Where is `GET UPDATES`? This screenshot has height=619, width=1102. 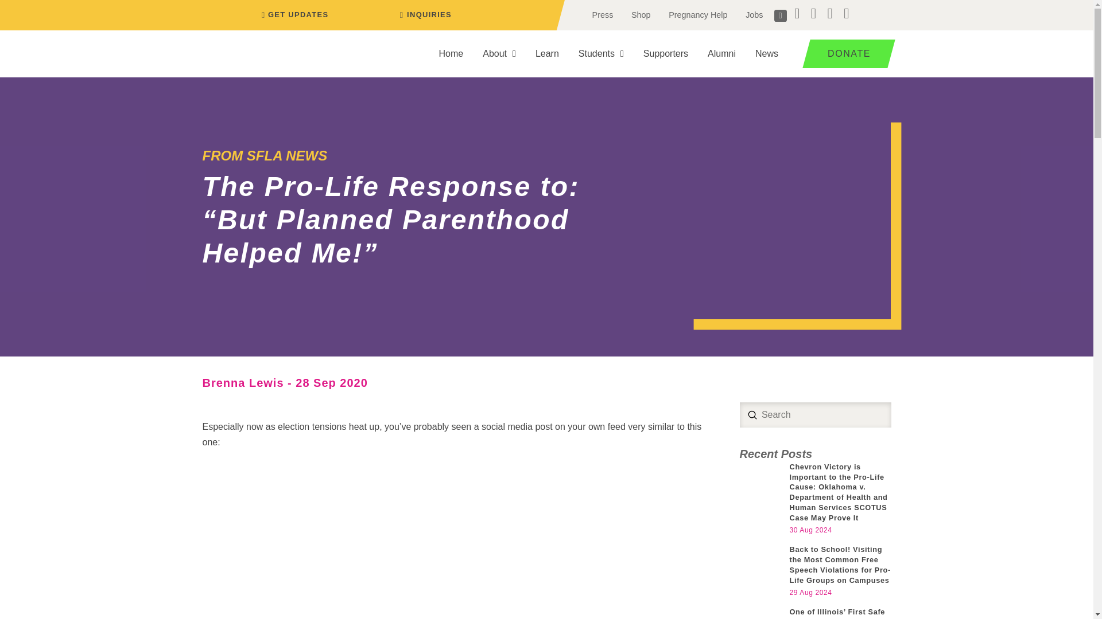 GET UPDATES is located at coordinates (293, 15).